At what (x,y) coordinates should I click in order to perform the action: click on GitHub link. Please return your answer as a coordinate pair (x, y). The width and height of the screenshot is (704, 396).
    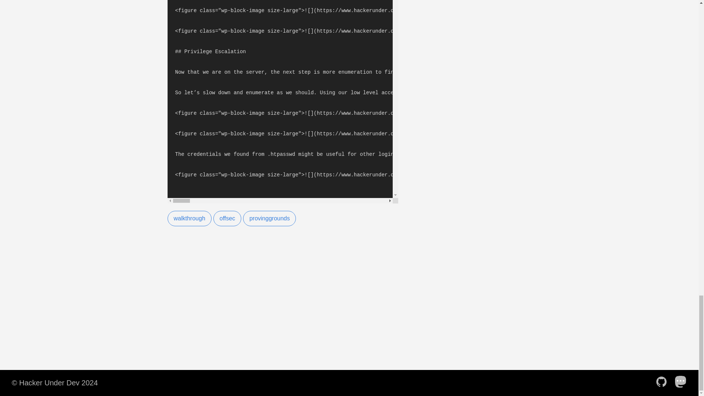
    Looking at the image, I should click on (663, 382).